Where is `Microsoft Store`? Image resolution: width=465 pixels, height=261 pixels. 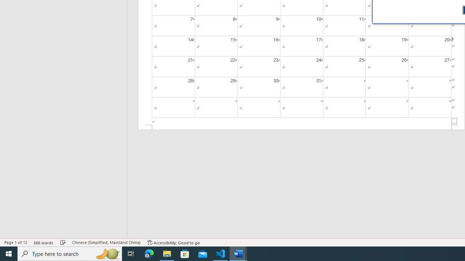
Microsoft Store is located at coordinates (185, 254).